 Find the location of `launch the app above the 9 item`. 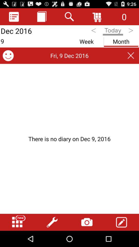

launch the app above the 9 item is located at coordinates (42, 16).